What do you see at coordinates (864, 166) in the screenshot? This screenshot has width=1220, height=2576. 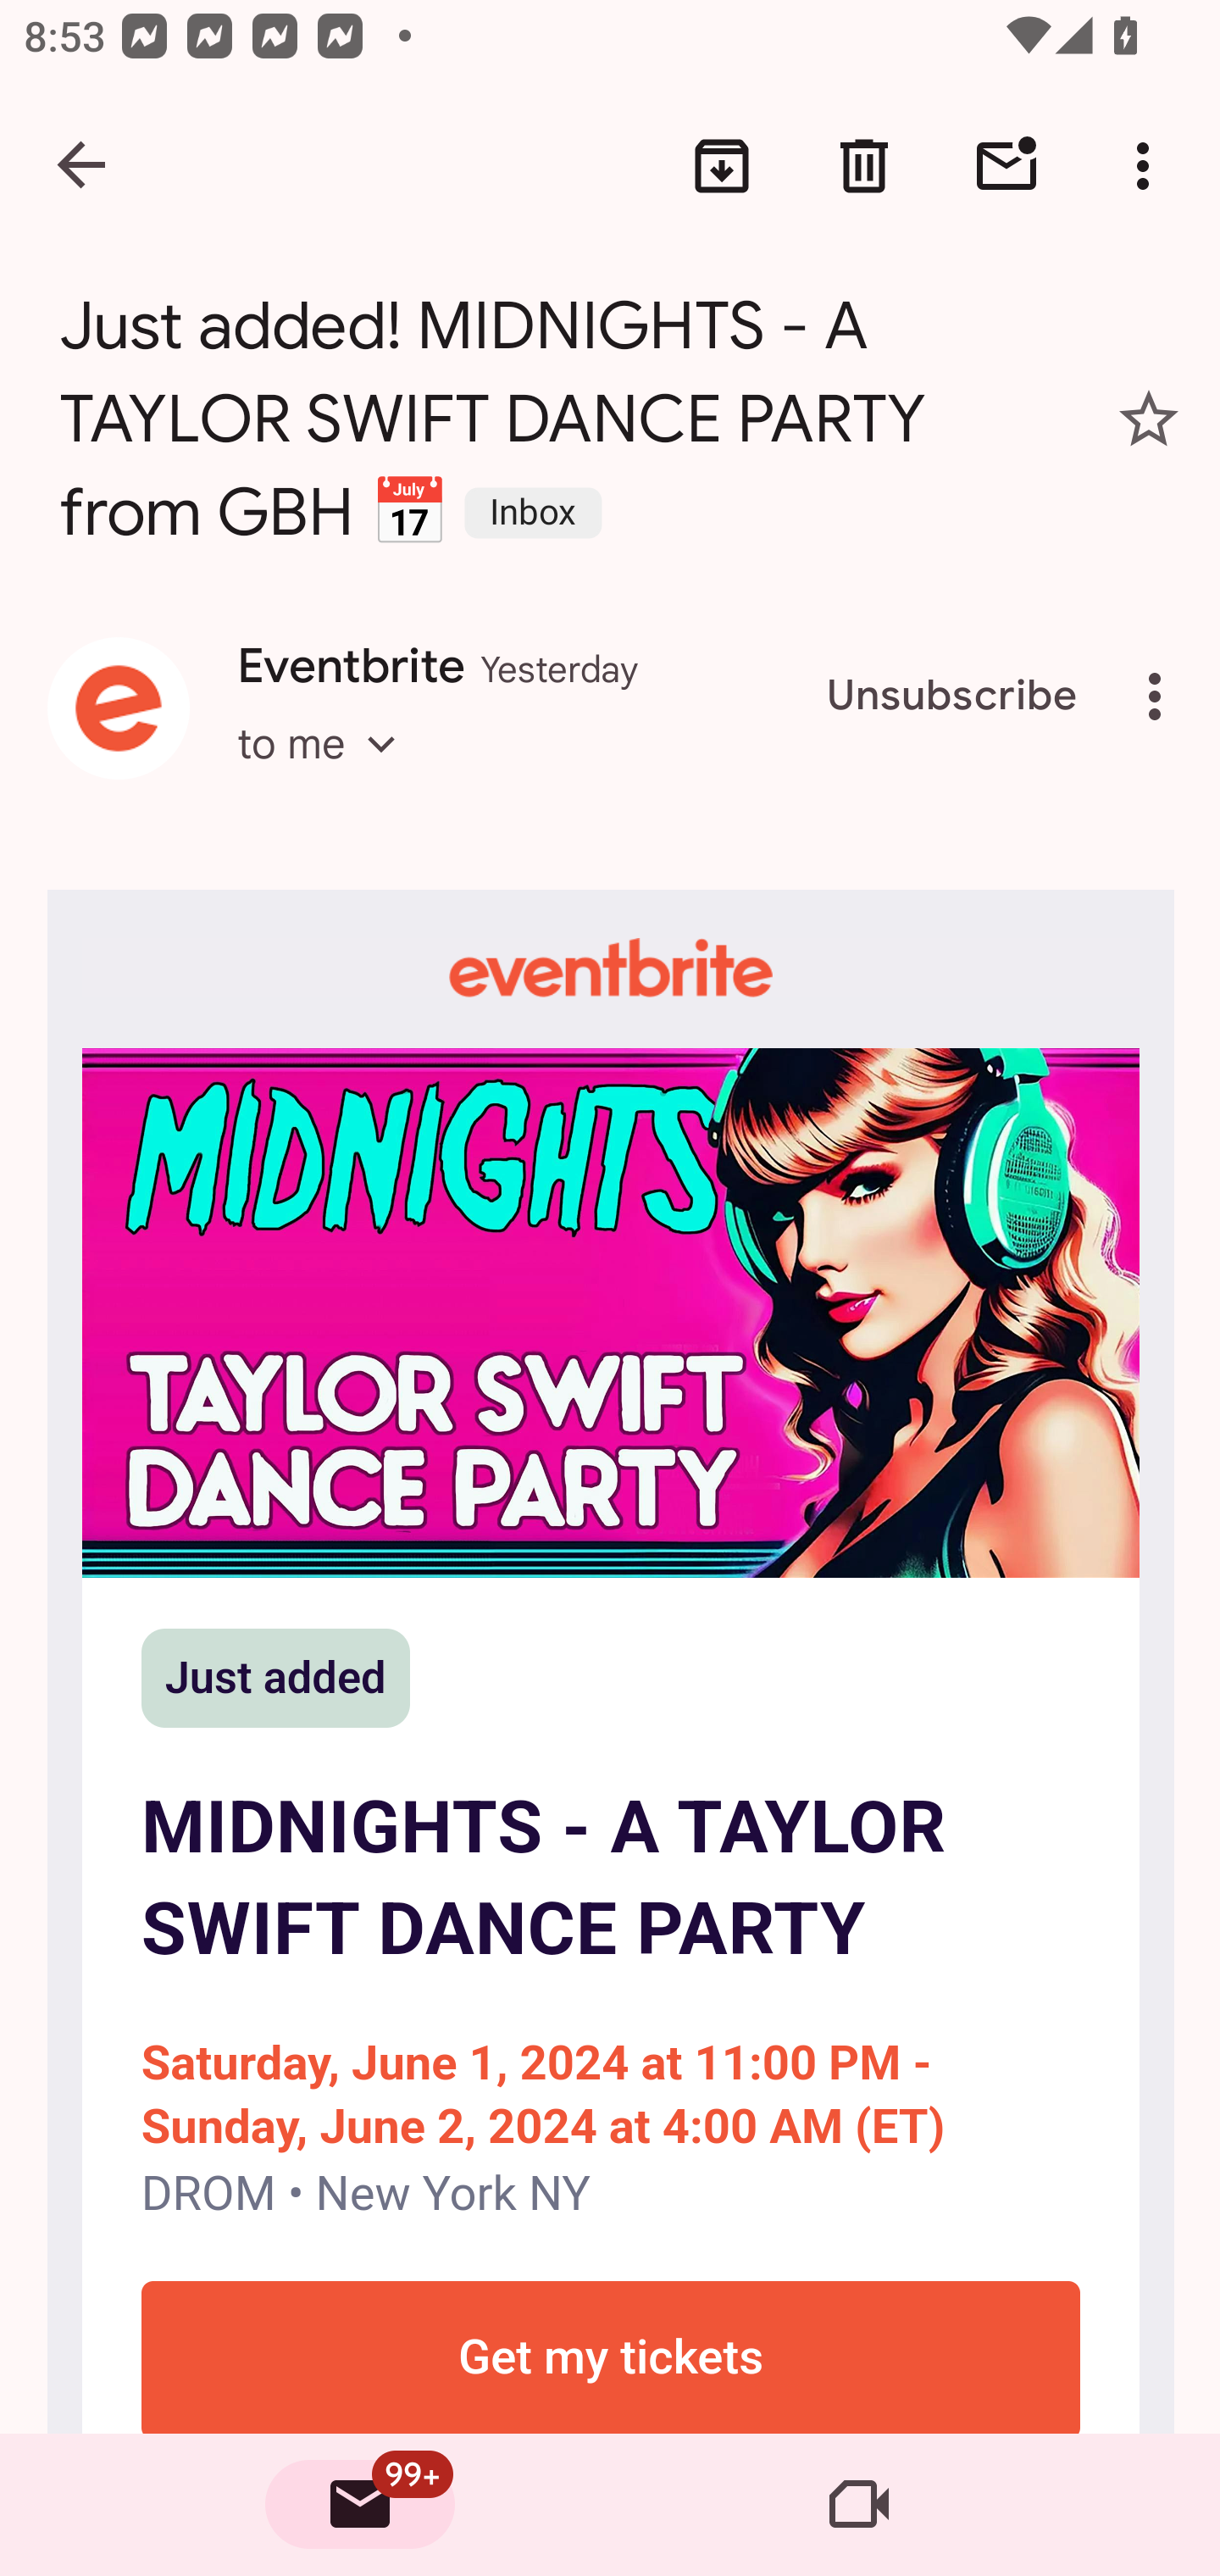 I see `Delete` at bounding box center [864, 166].